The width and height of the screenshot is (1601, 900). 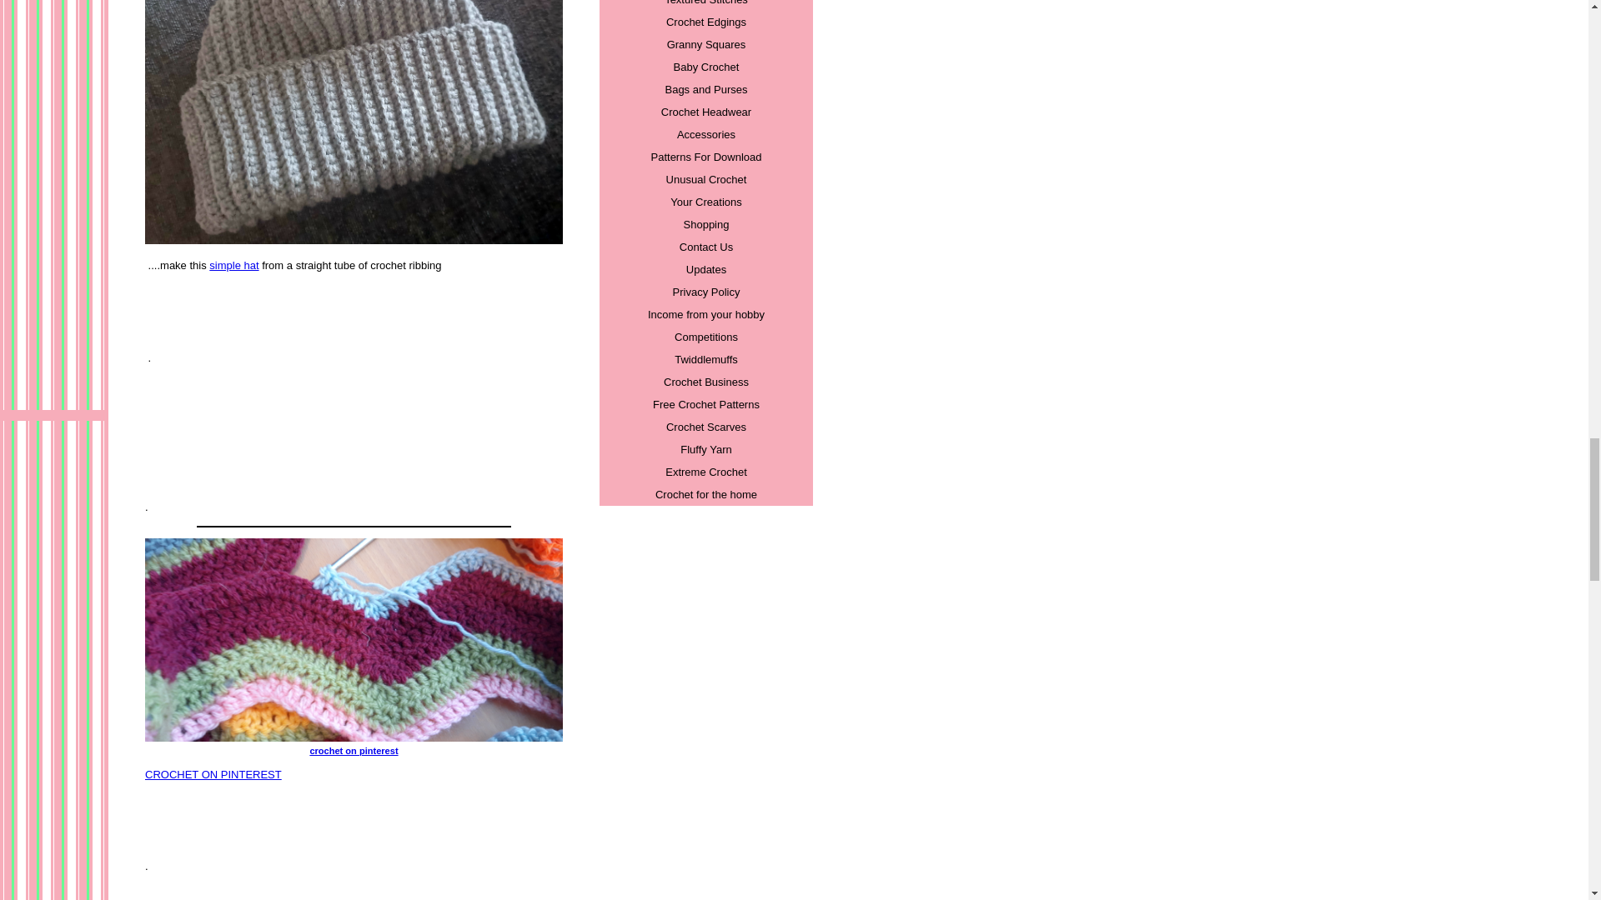 What do you see at coordinates (354, 240) in the screenshot?
I see `Go to Crochet Ribbed Hat` at bounding box center [354, 240].